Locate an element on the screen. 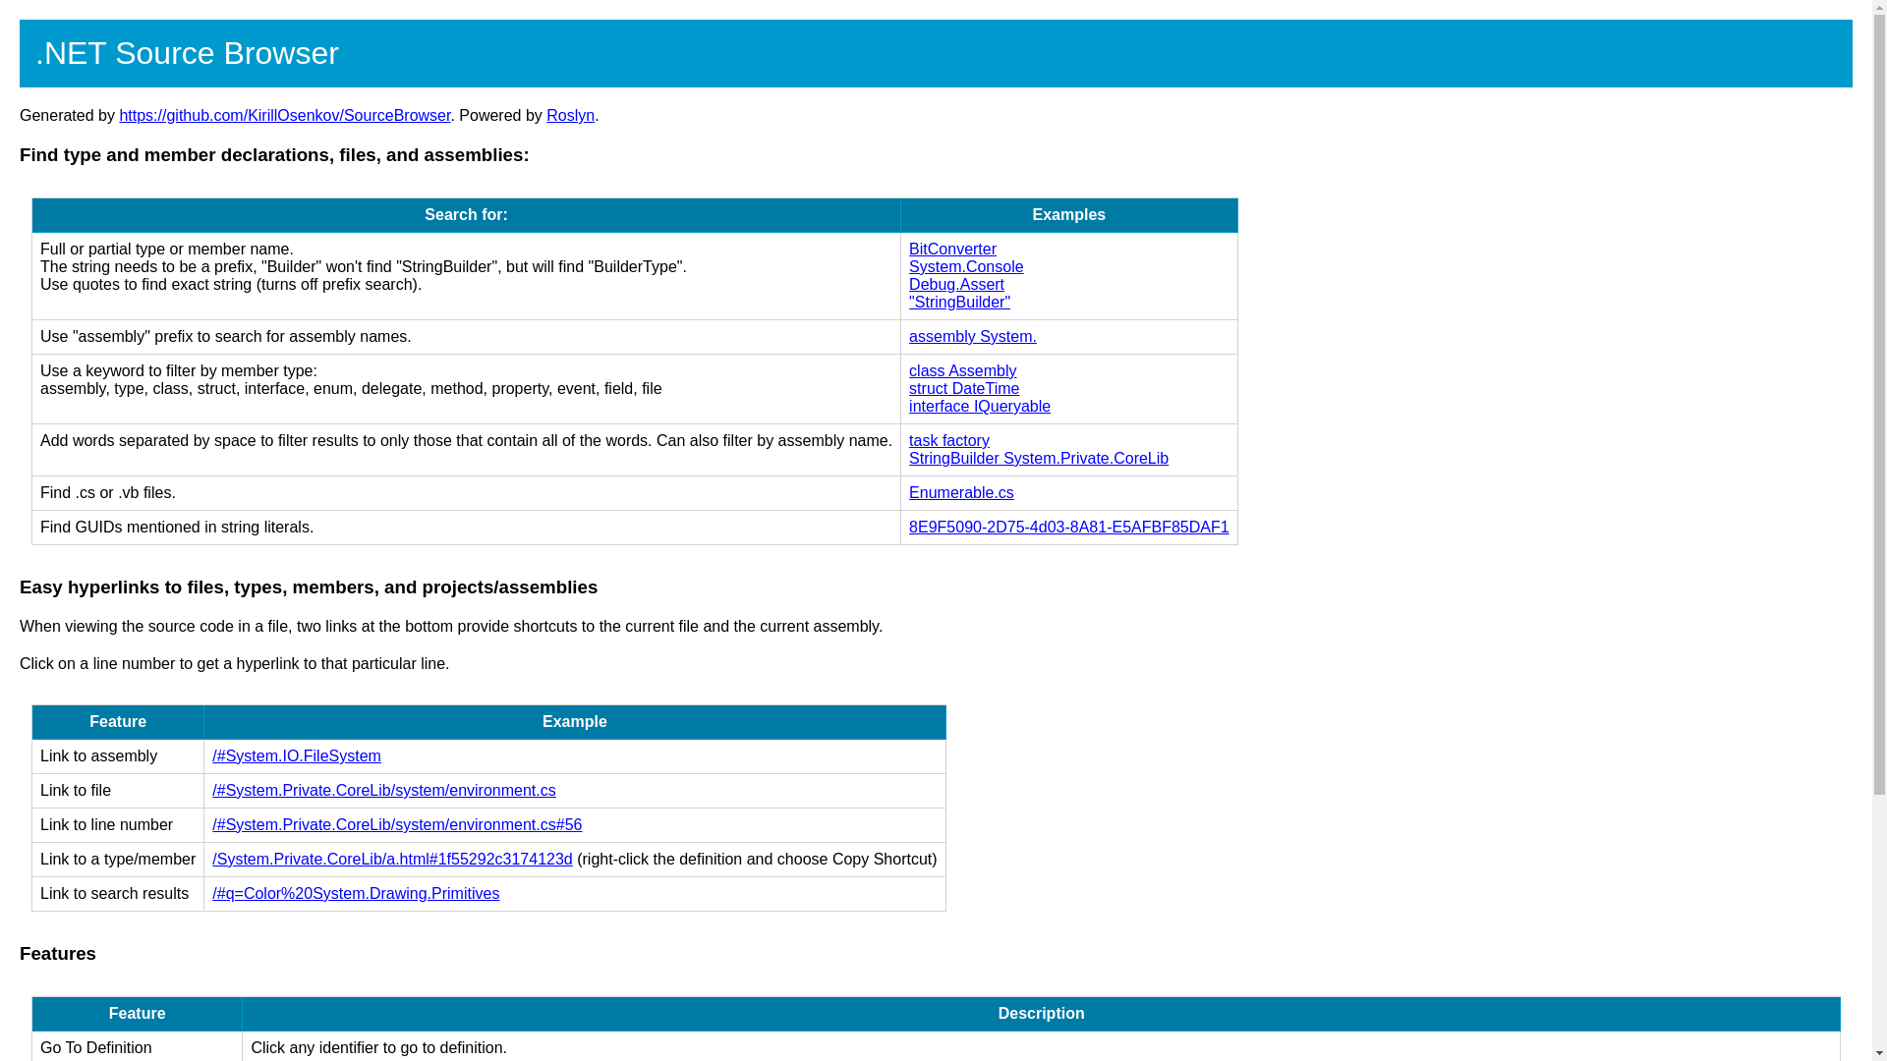 This screenshot has width=1887, height=1061. task factory is located at coordinates (949, 440).